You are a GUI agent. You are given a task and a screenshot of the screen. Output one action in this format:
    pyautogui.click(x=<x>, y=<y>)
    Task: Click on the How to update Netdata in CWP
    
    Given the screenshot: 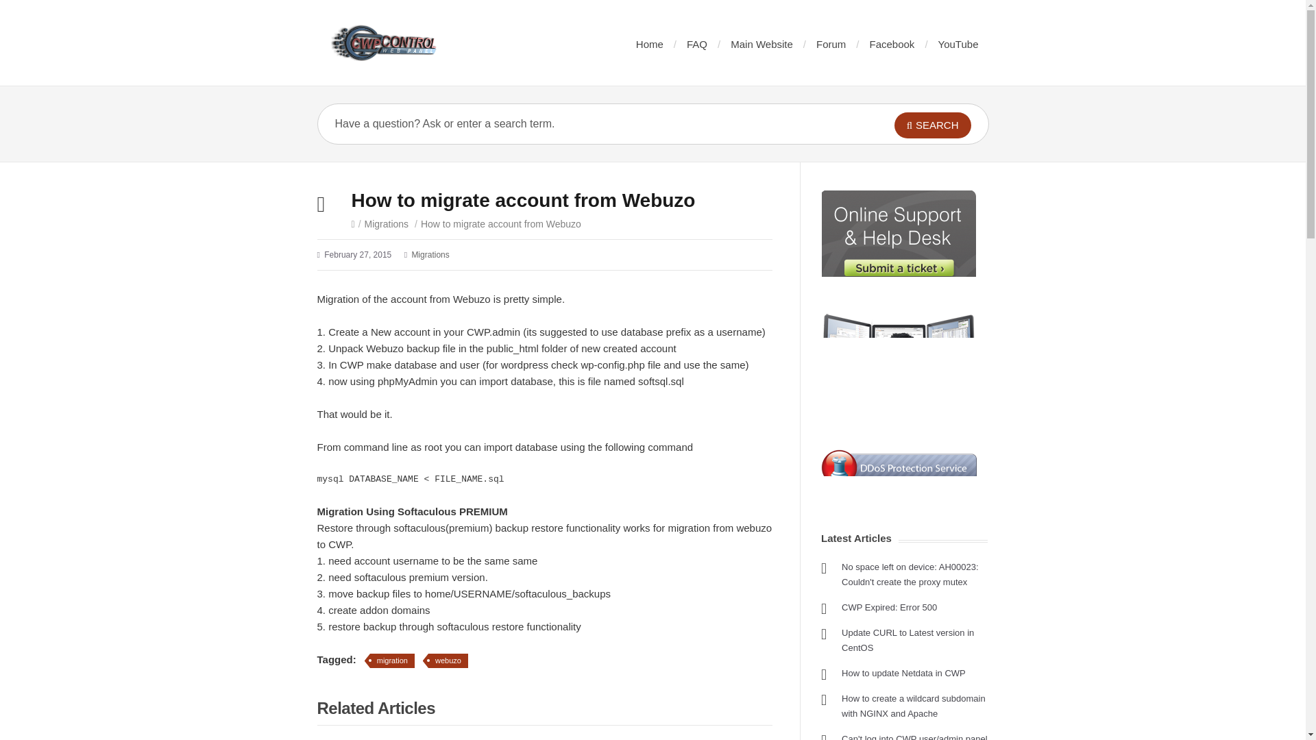 What is the action you would take?
    pyautogui.click(x=903, y=673)
    